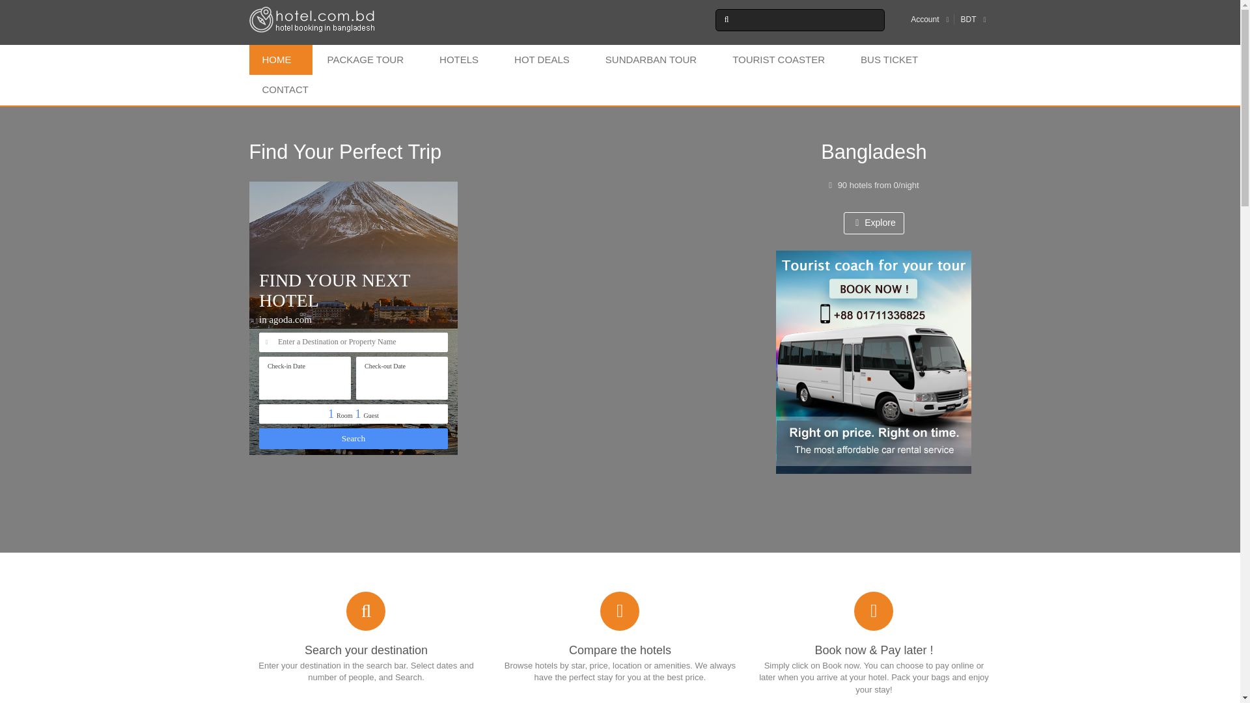  I want to click on CONTACT, so click(288, 89).